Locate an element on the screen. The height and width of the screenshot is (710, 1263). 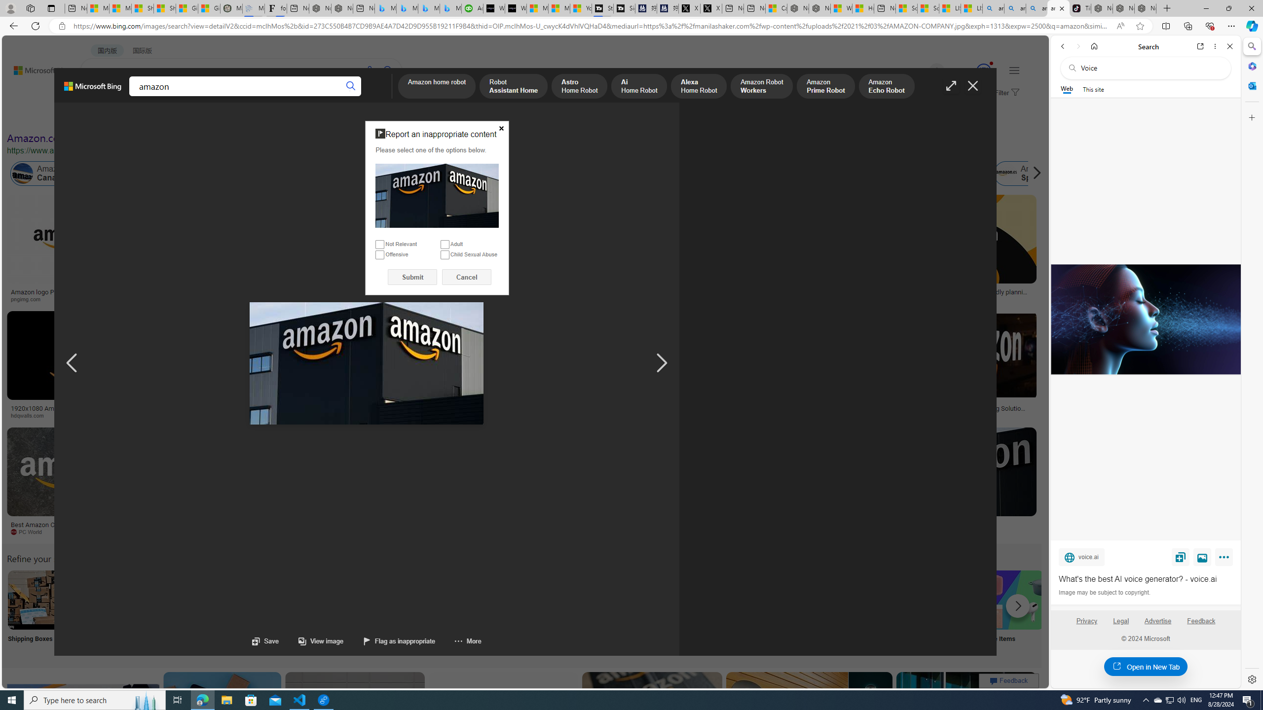
Long Island Press is located at coordinates (515, 415).